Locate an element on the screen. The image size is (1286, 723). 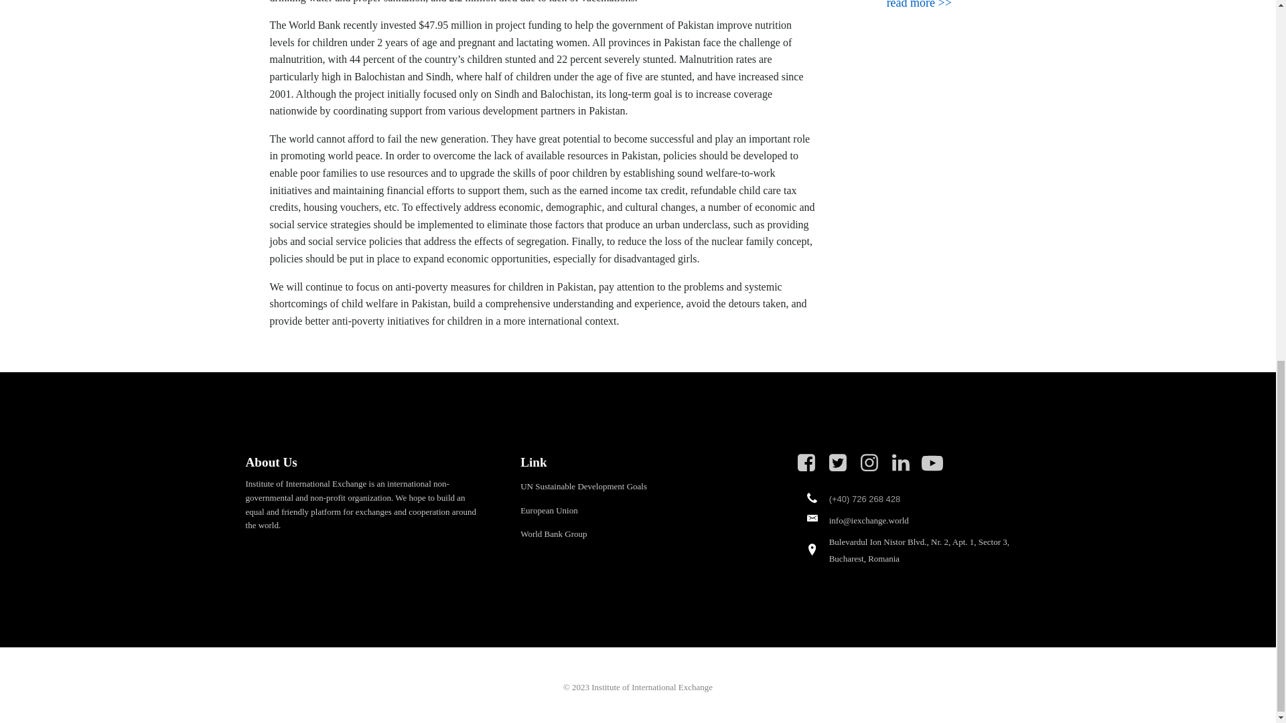
UN Sustainable Development Goals is located at coordinates (583, 486).